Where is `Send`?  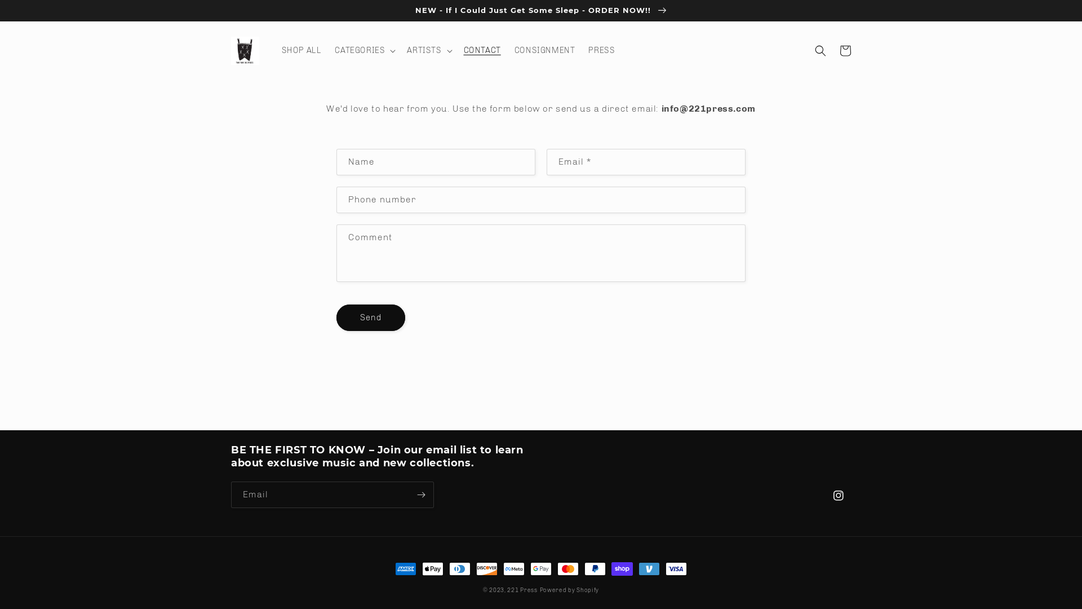 Send is located at coordinates (371, 318).